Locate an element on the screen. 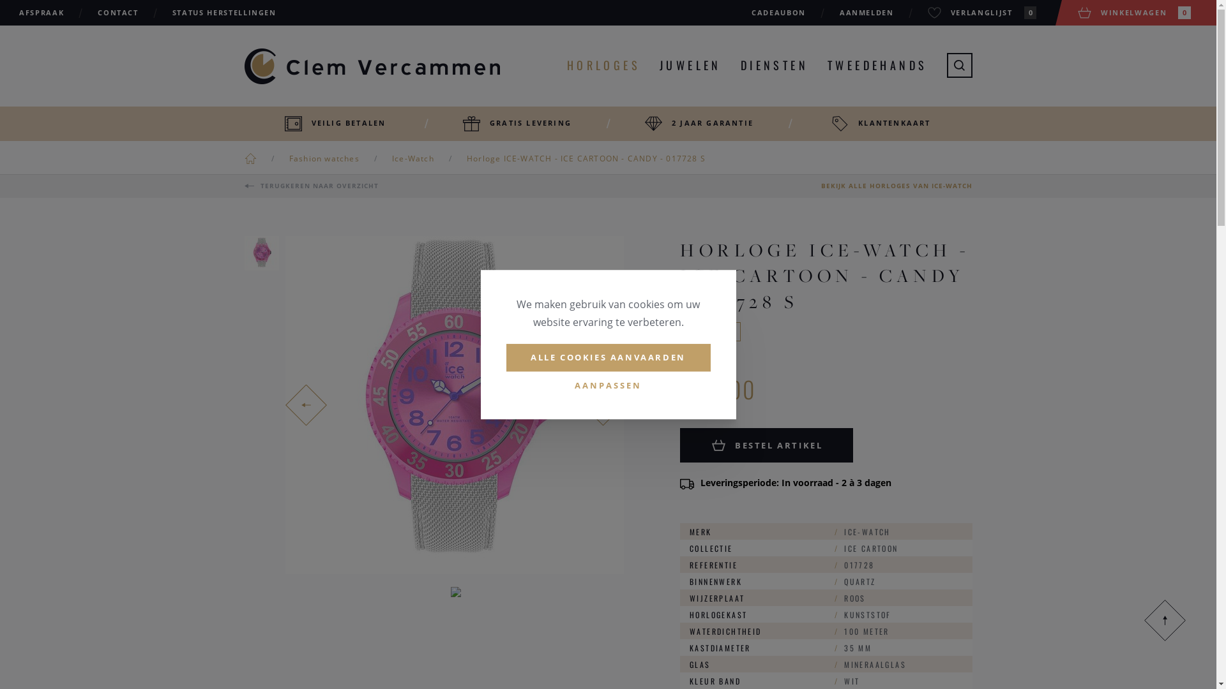 Image resolution: width=1226 pixels, height=689 pixels. HORLOGES is located at coordinates (603, 65).